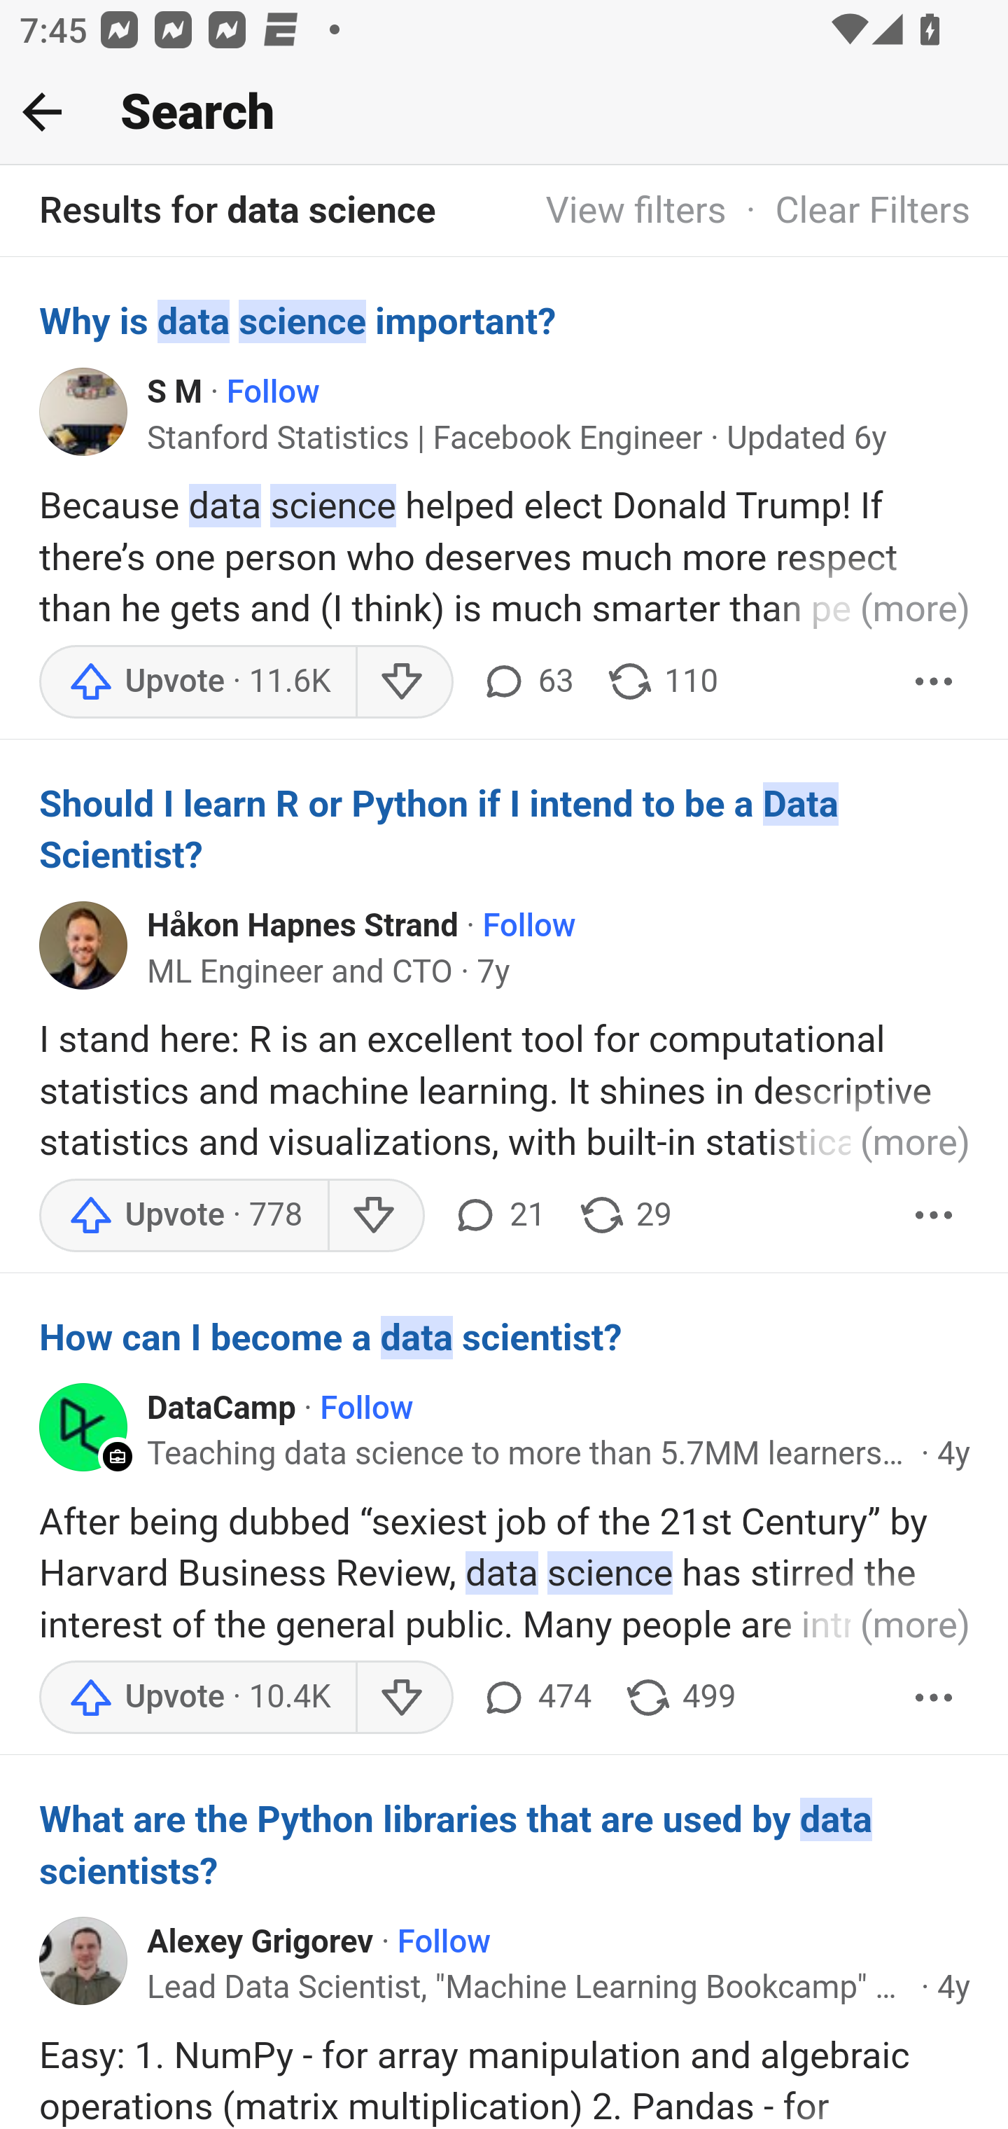 This screenshot has width=1008, height=2129. I want to click on DataCamp, so click(221, 1409).